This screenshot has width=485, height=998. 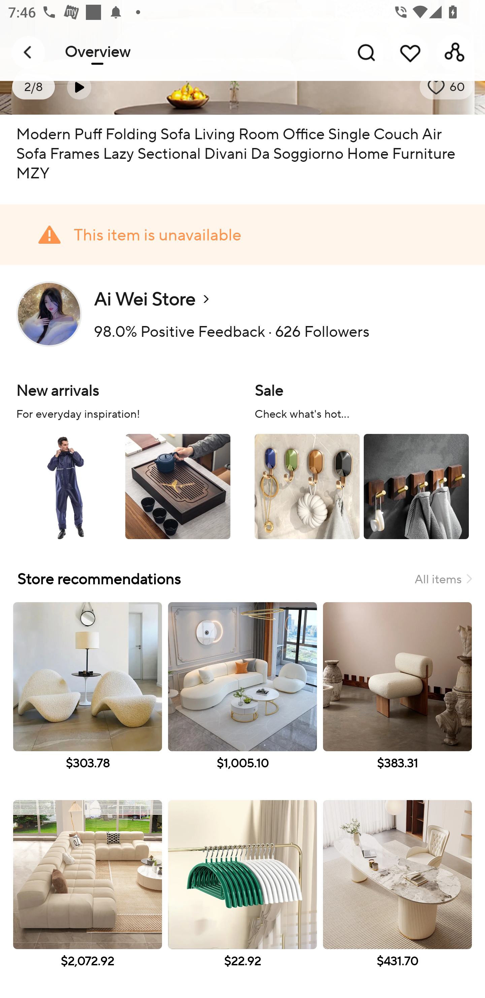 I want to click on Sale Check what's hot..., so click(x=362, y=459).